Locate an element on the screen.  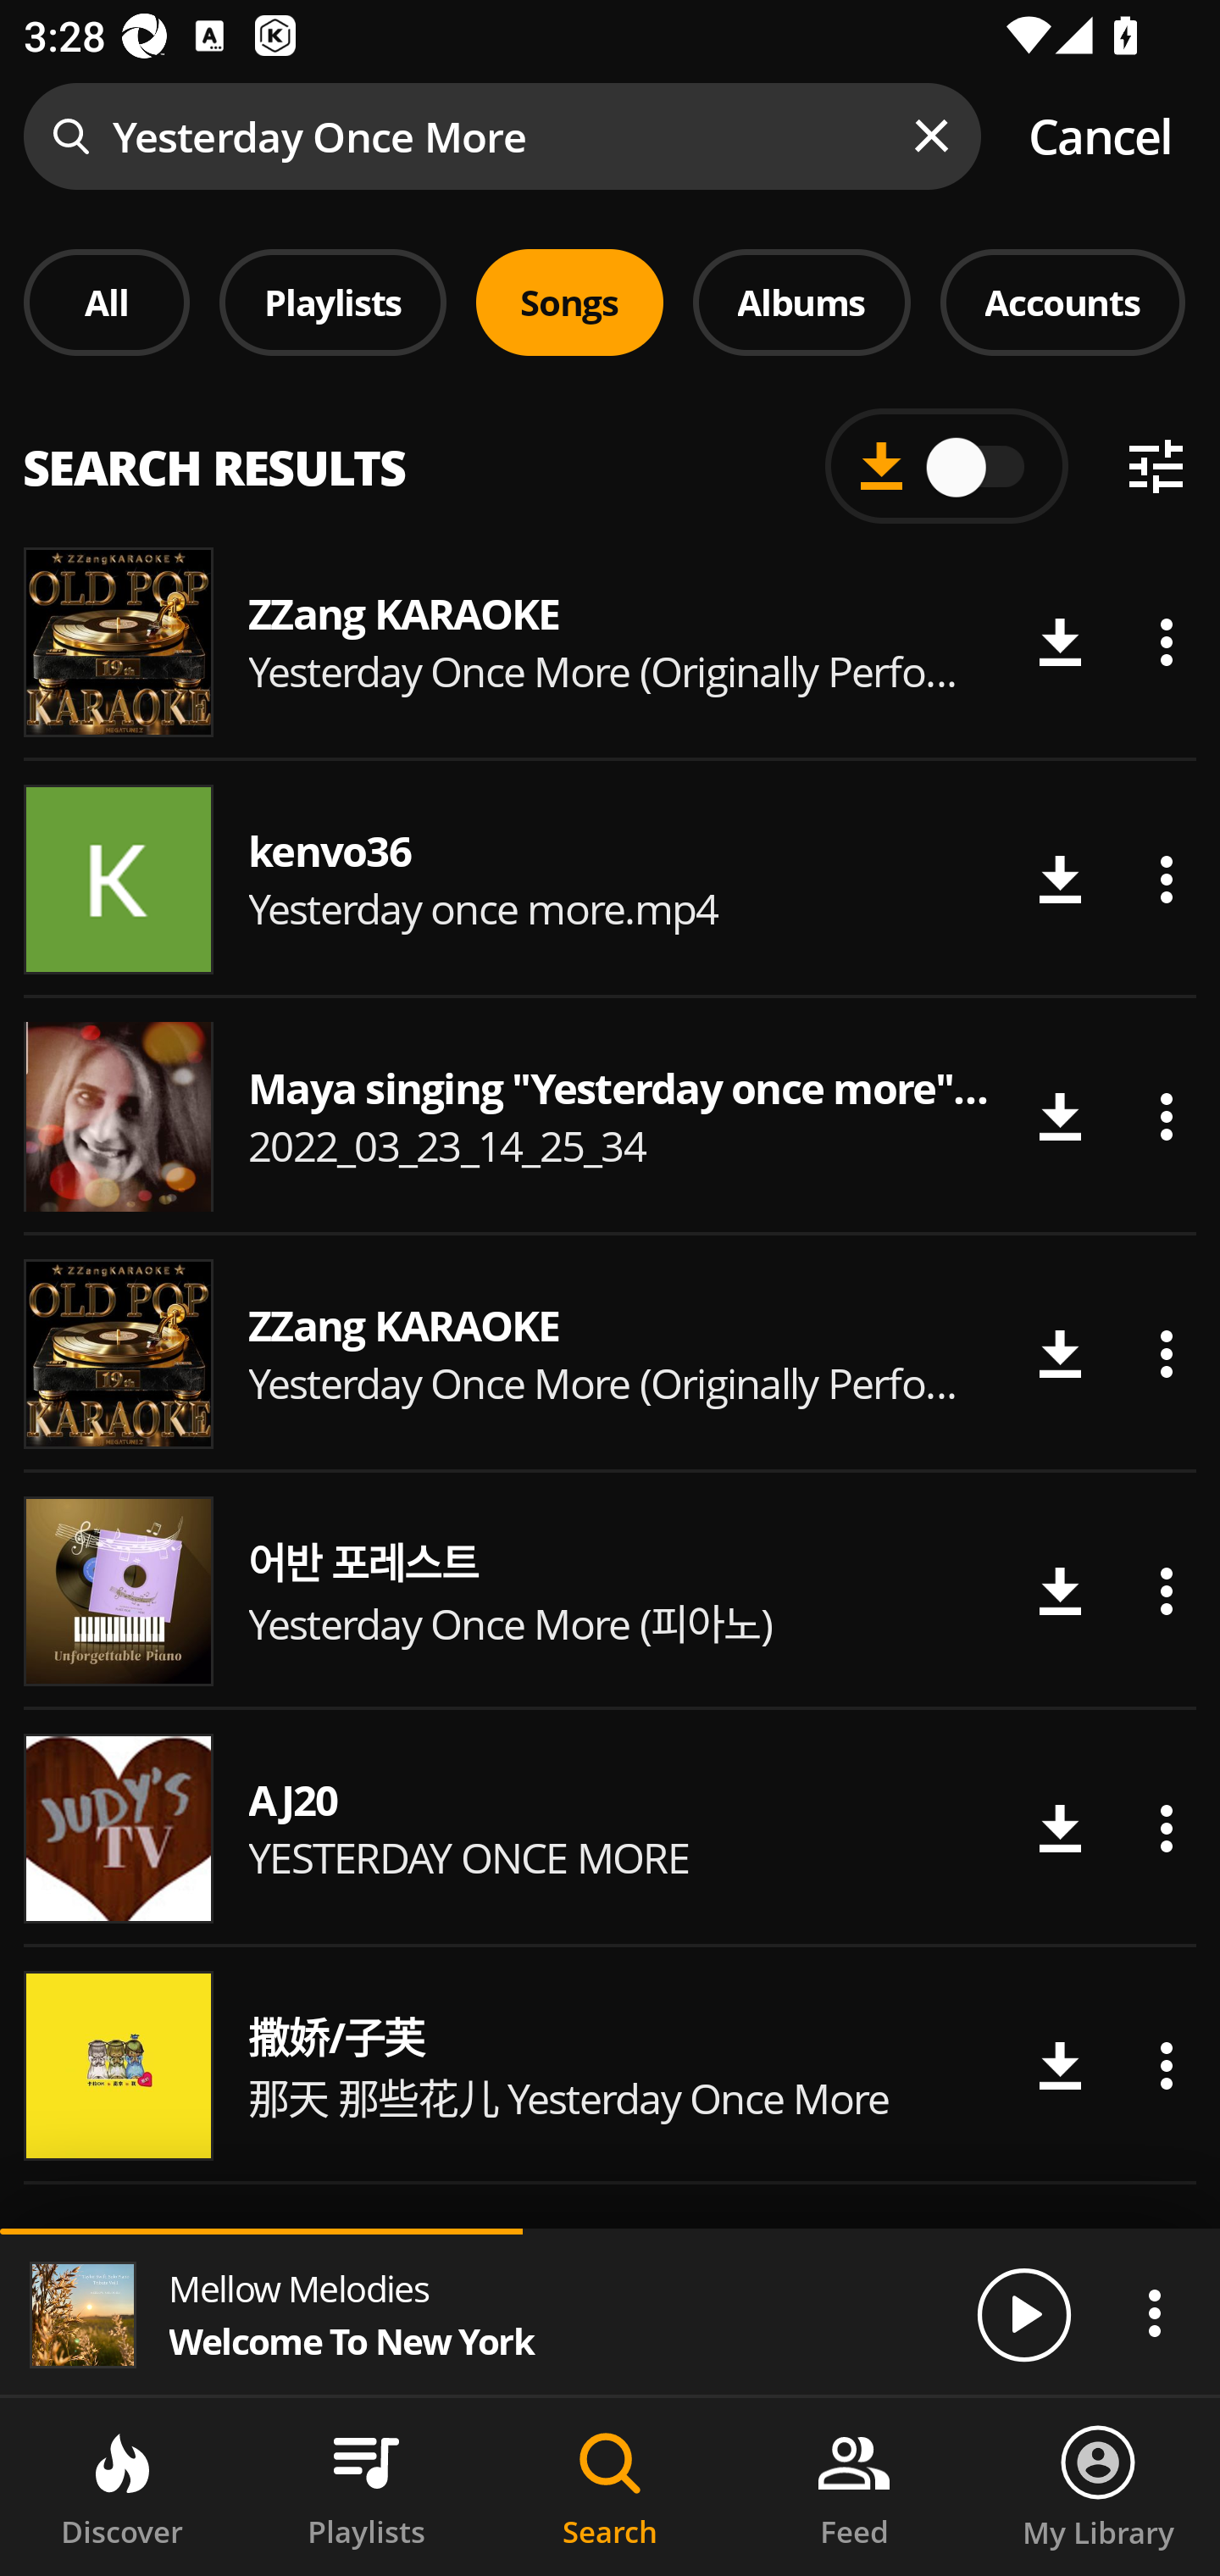
Download is located at coordinates (1059, 2066).